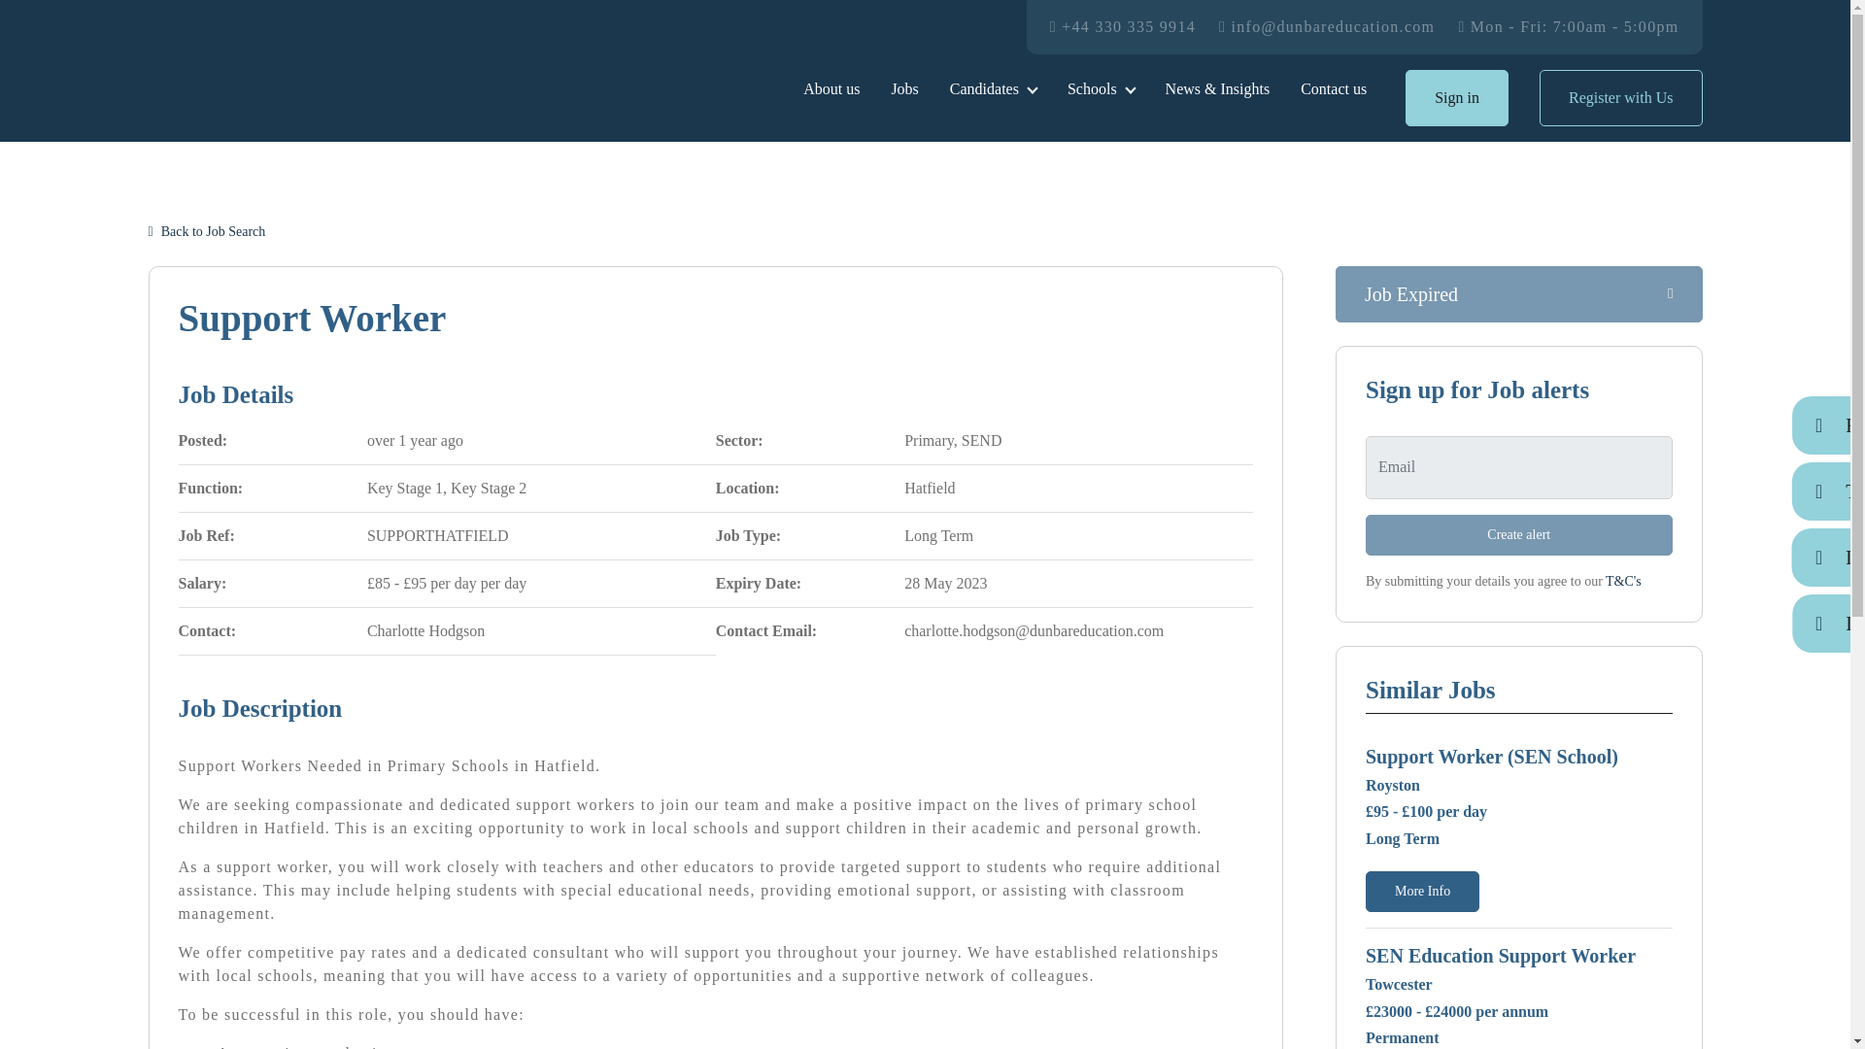  I want to click on SEND, so click(982, 440).